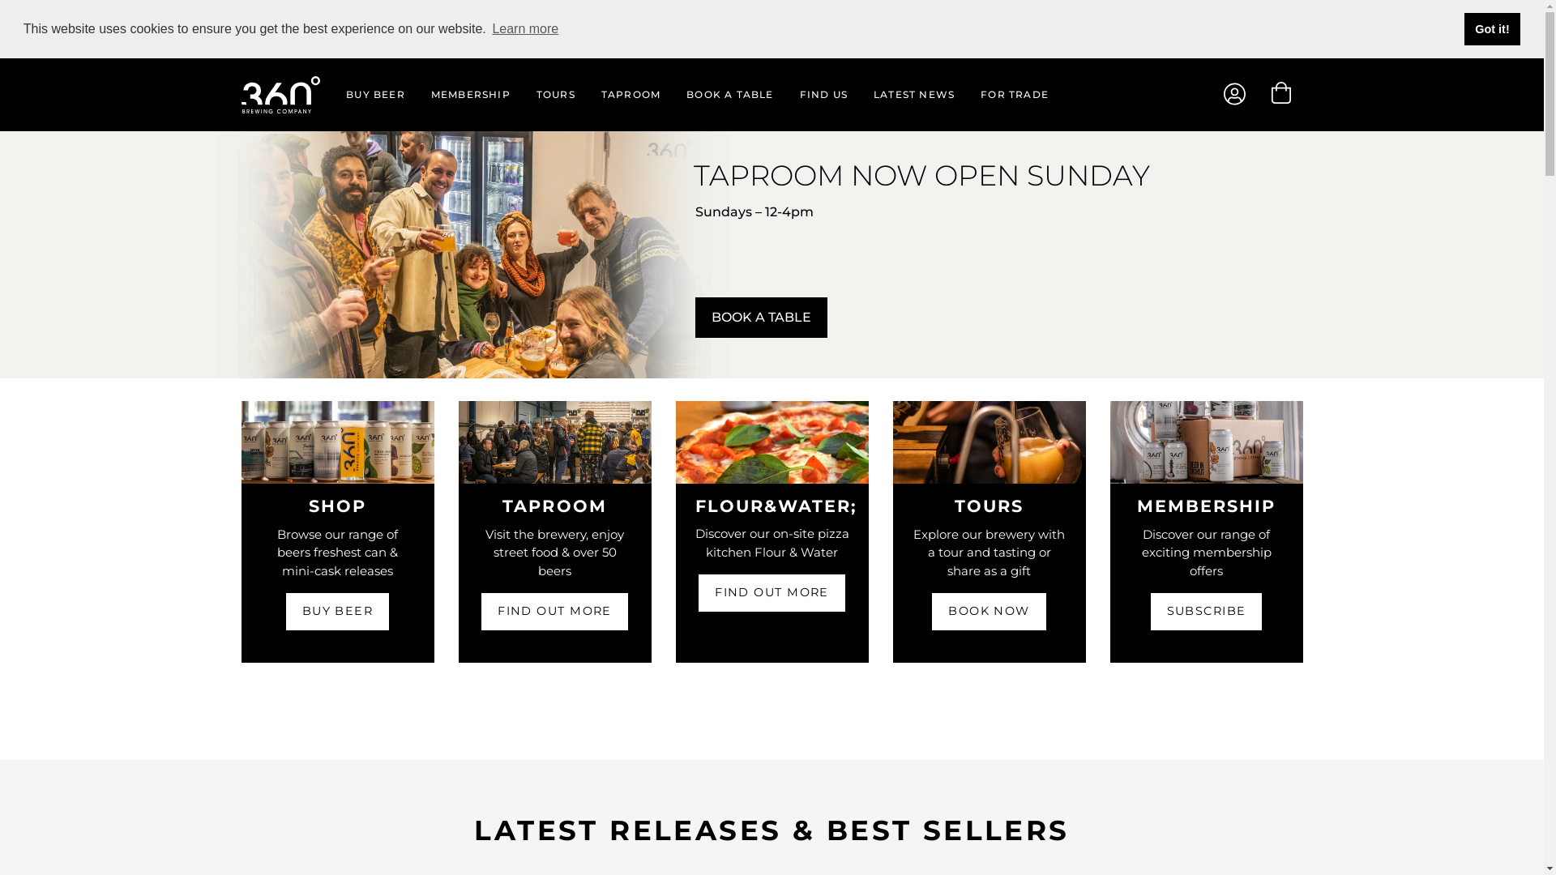 The height and width of the screenshot is (875, 1556). I want to click on TAPROOM, so click(631, 95).